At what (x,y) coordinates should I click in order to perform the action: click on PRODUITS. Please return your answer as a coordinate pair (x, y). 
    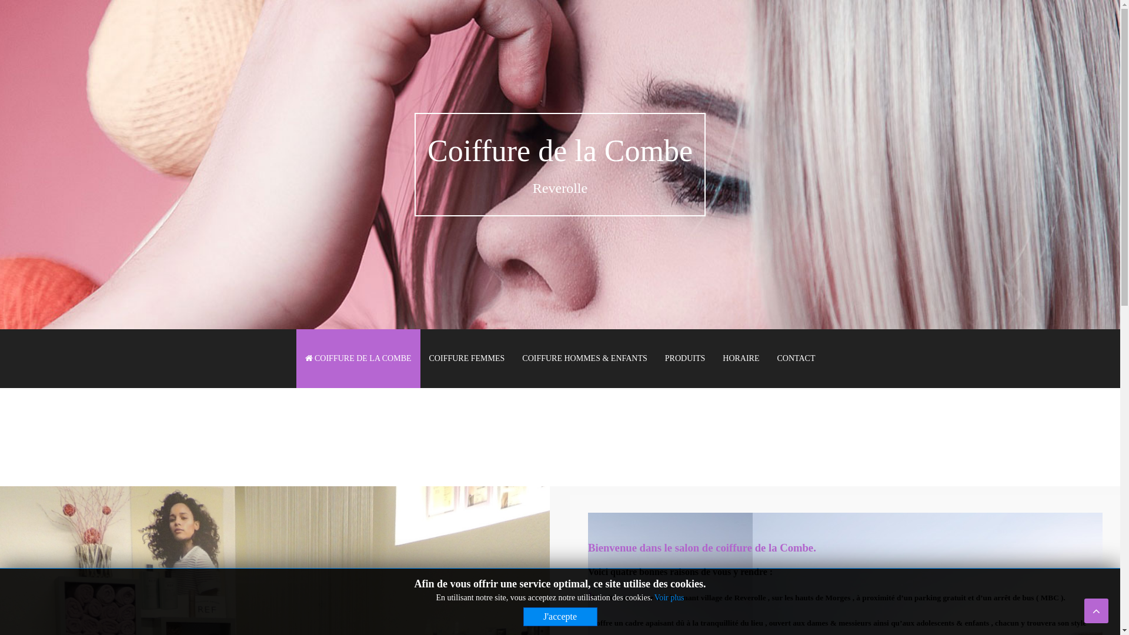
    Looking at the image, I should click on (685, 359).